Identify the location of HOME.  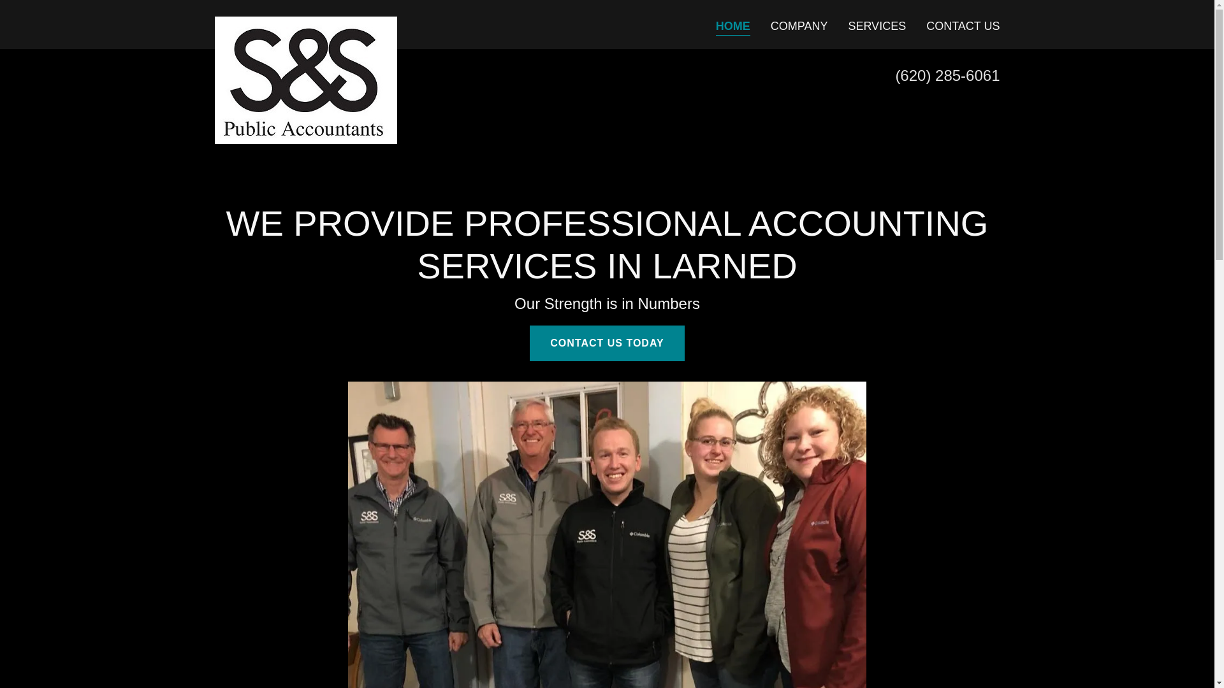
(733, 27).